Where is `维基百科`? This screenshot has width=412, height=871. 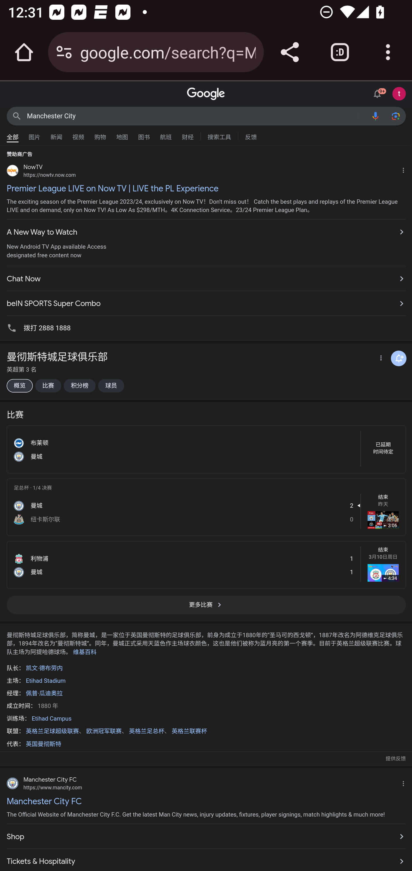
维基百科 is located at coordinates (85, 652).